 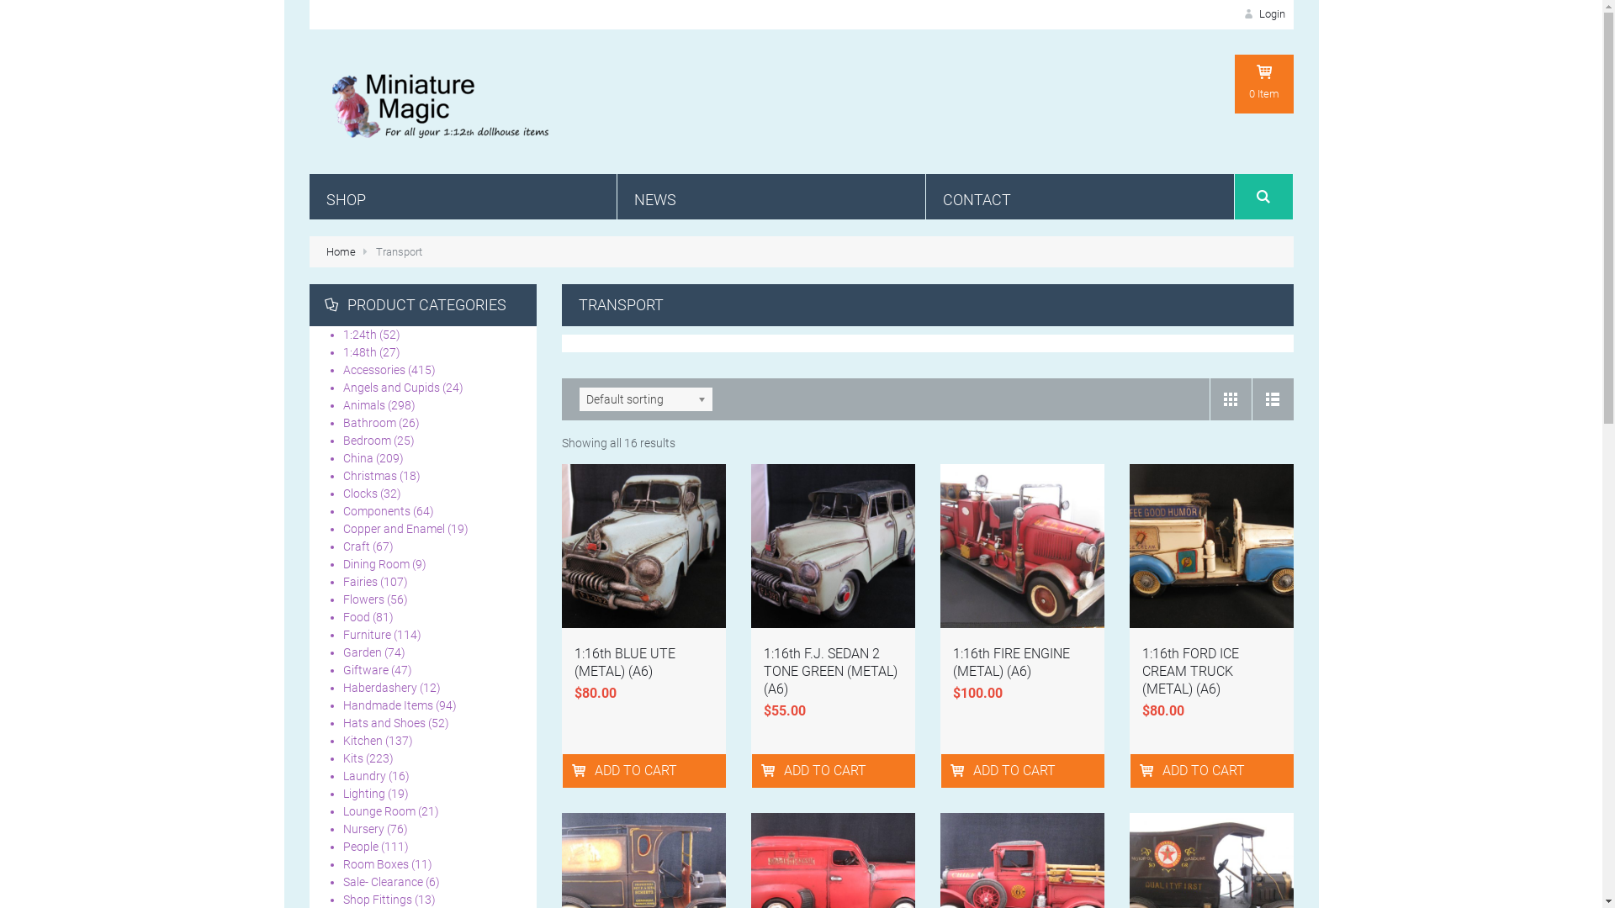 What do you see at coordinates (367, 635) in the screenshot?
I see `Furniture` at bounding box center [367, 635].